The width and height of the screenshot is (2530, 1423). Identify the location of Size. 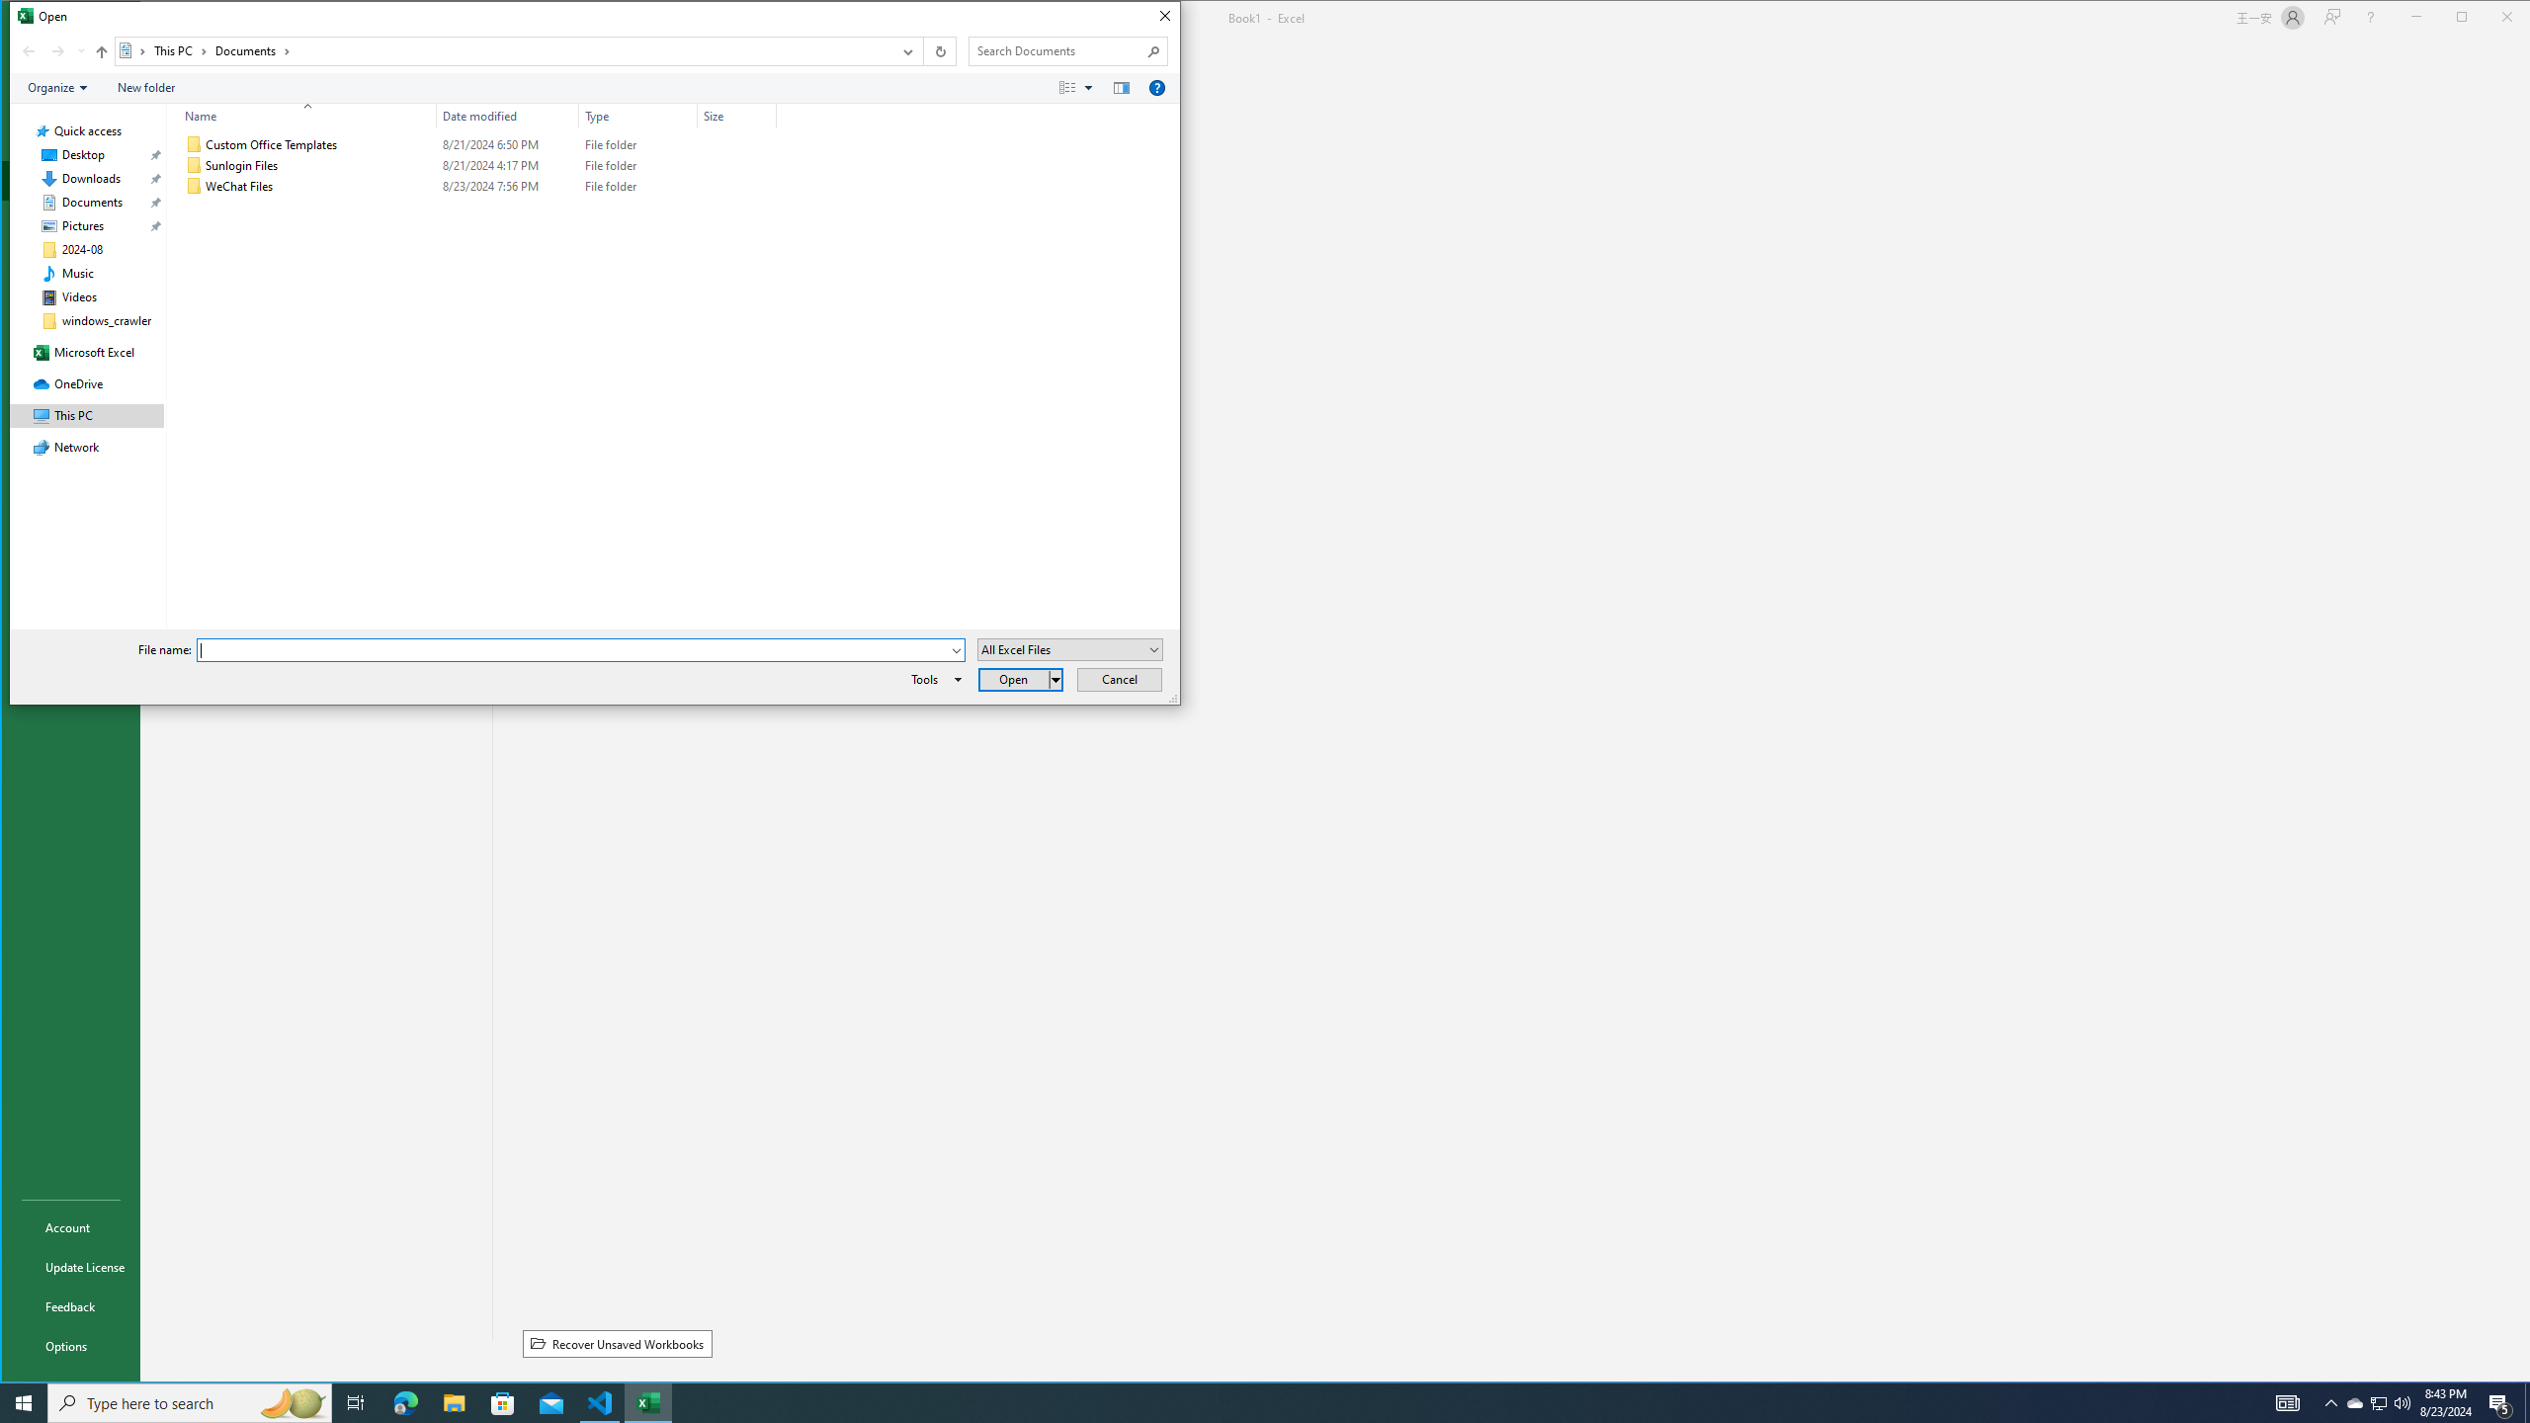
(737, 187).